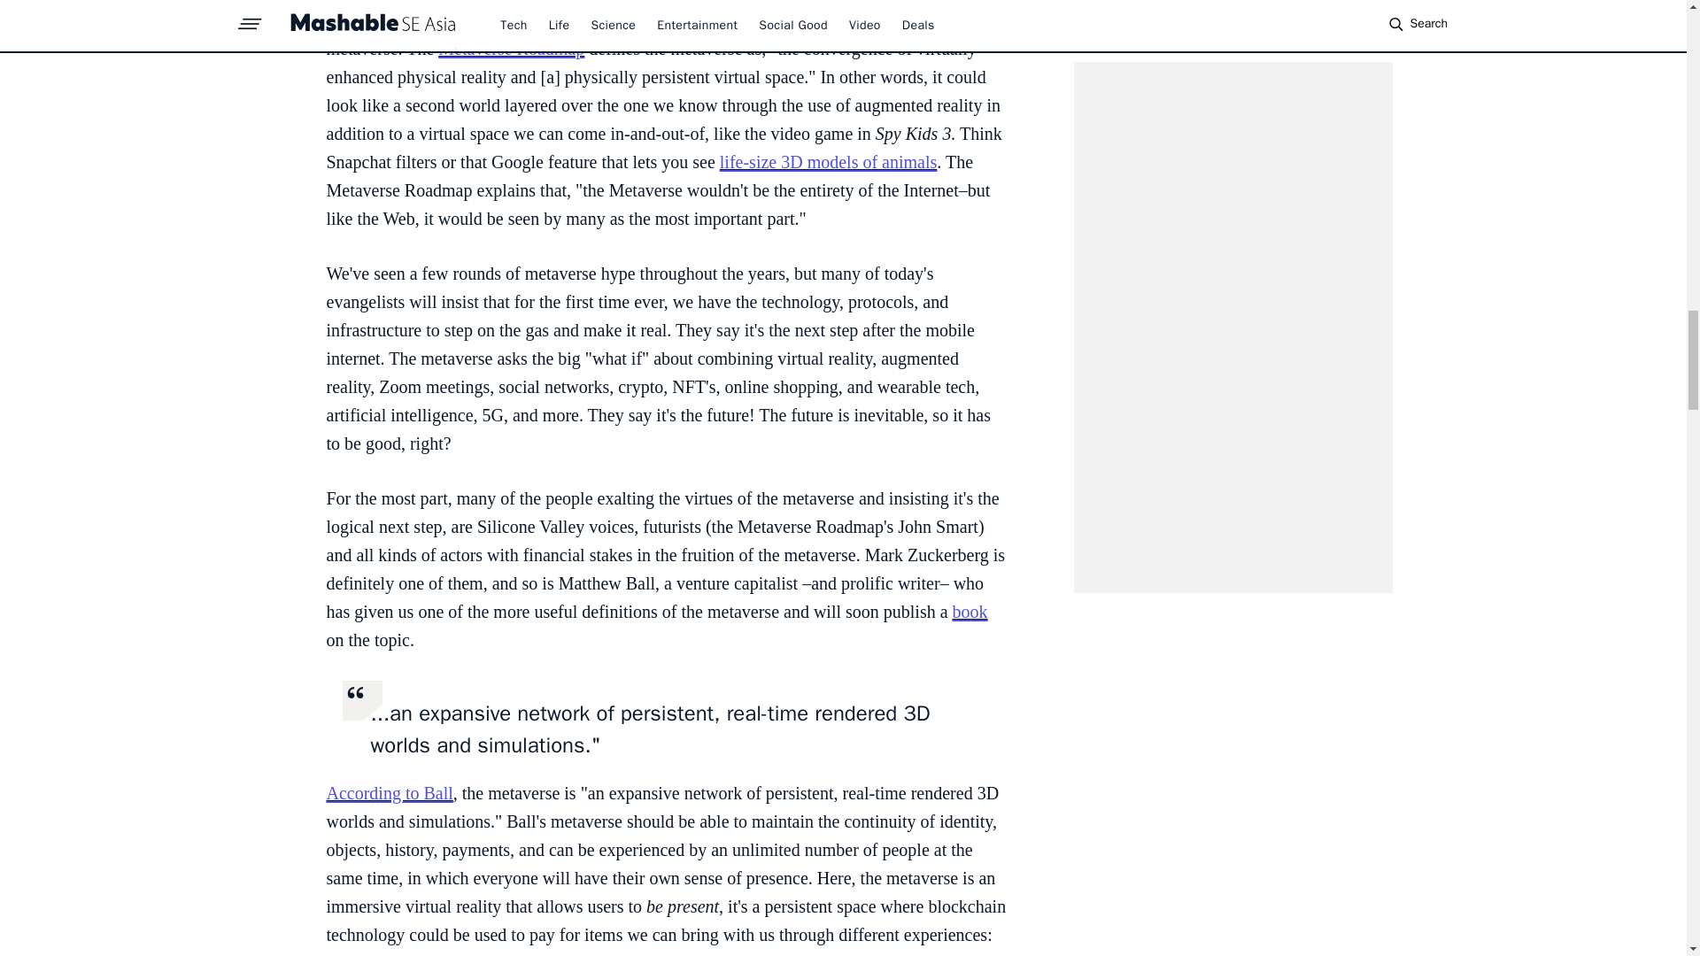 This screenshot has height=956, width=1700. I want to click on According to Ball, so click(389, 793).